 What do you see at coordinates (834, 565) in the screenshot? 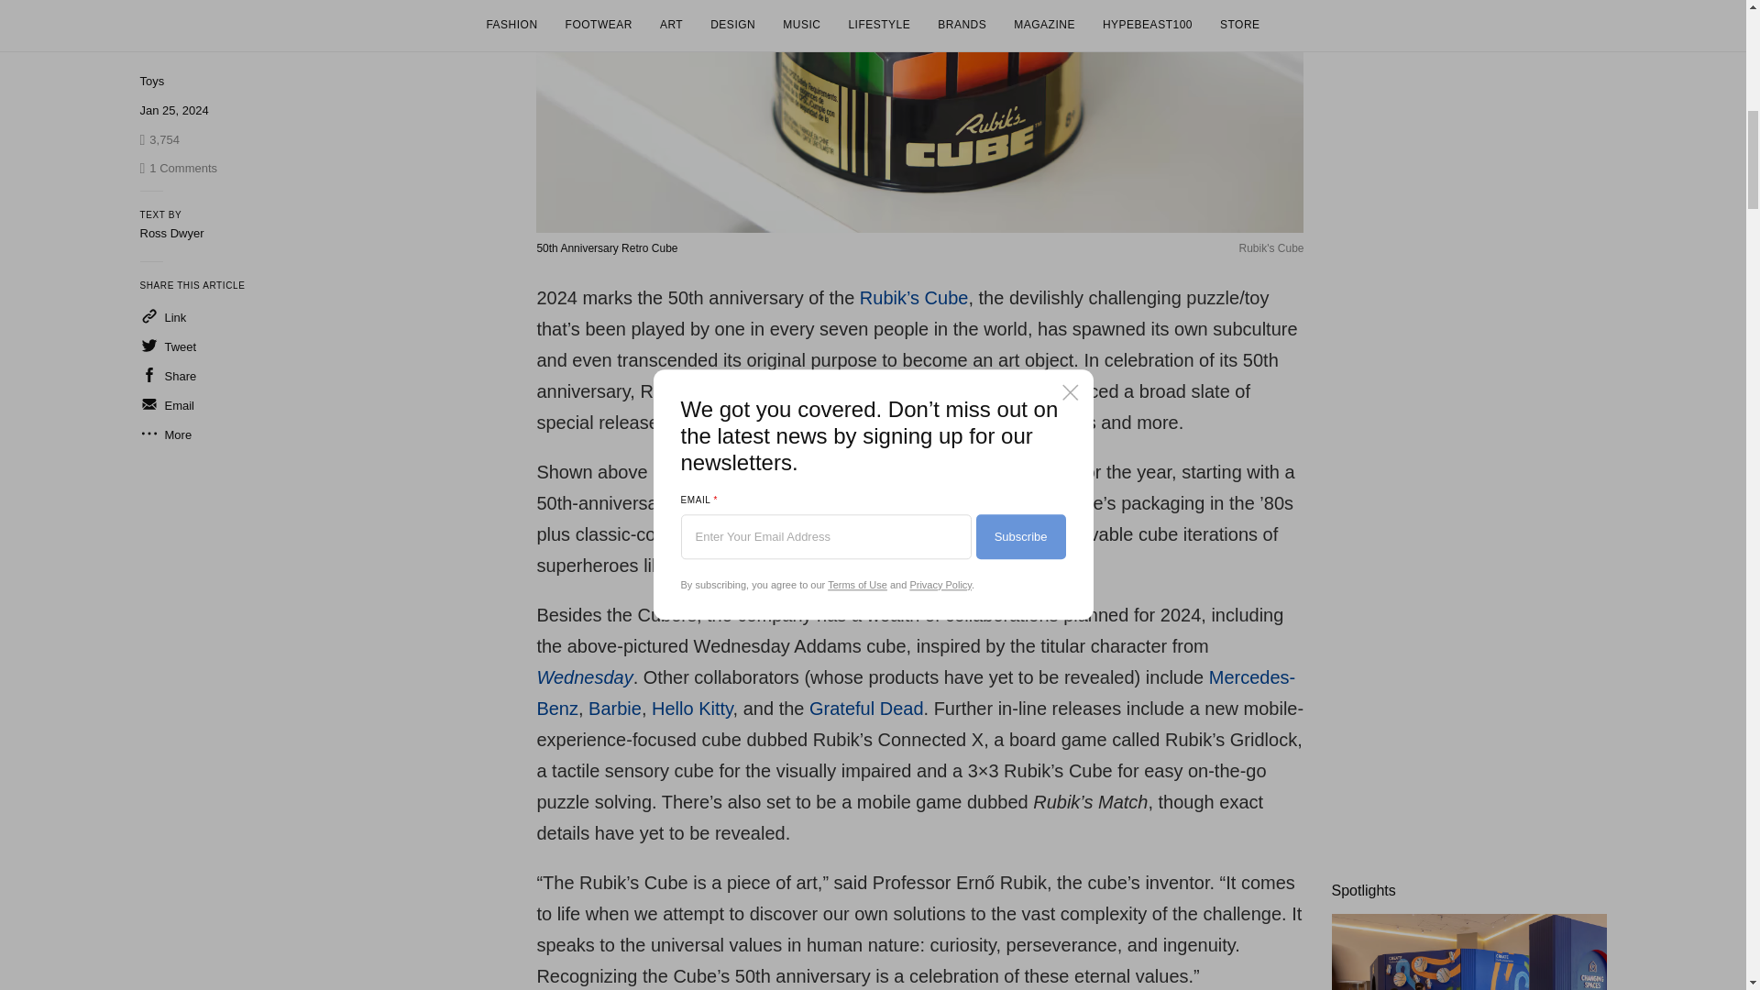
I see `Iron Man` at bounding box center [834, 565].